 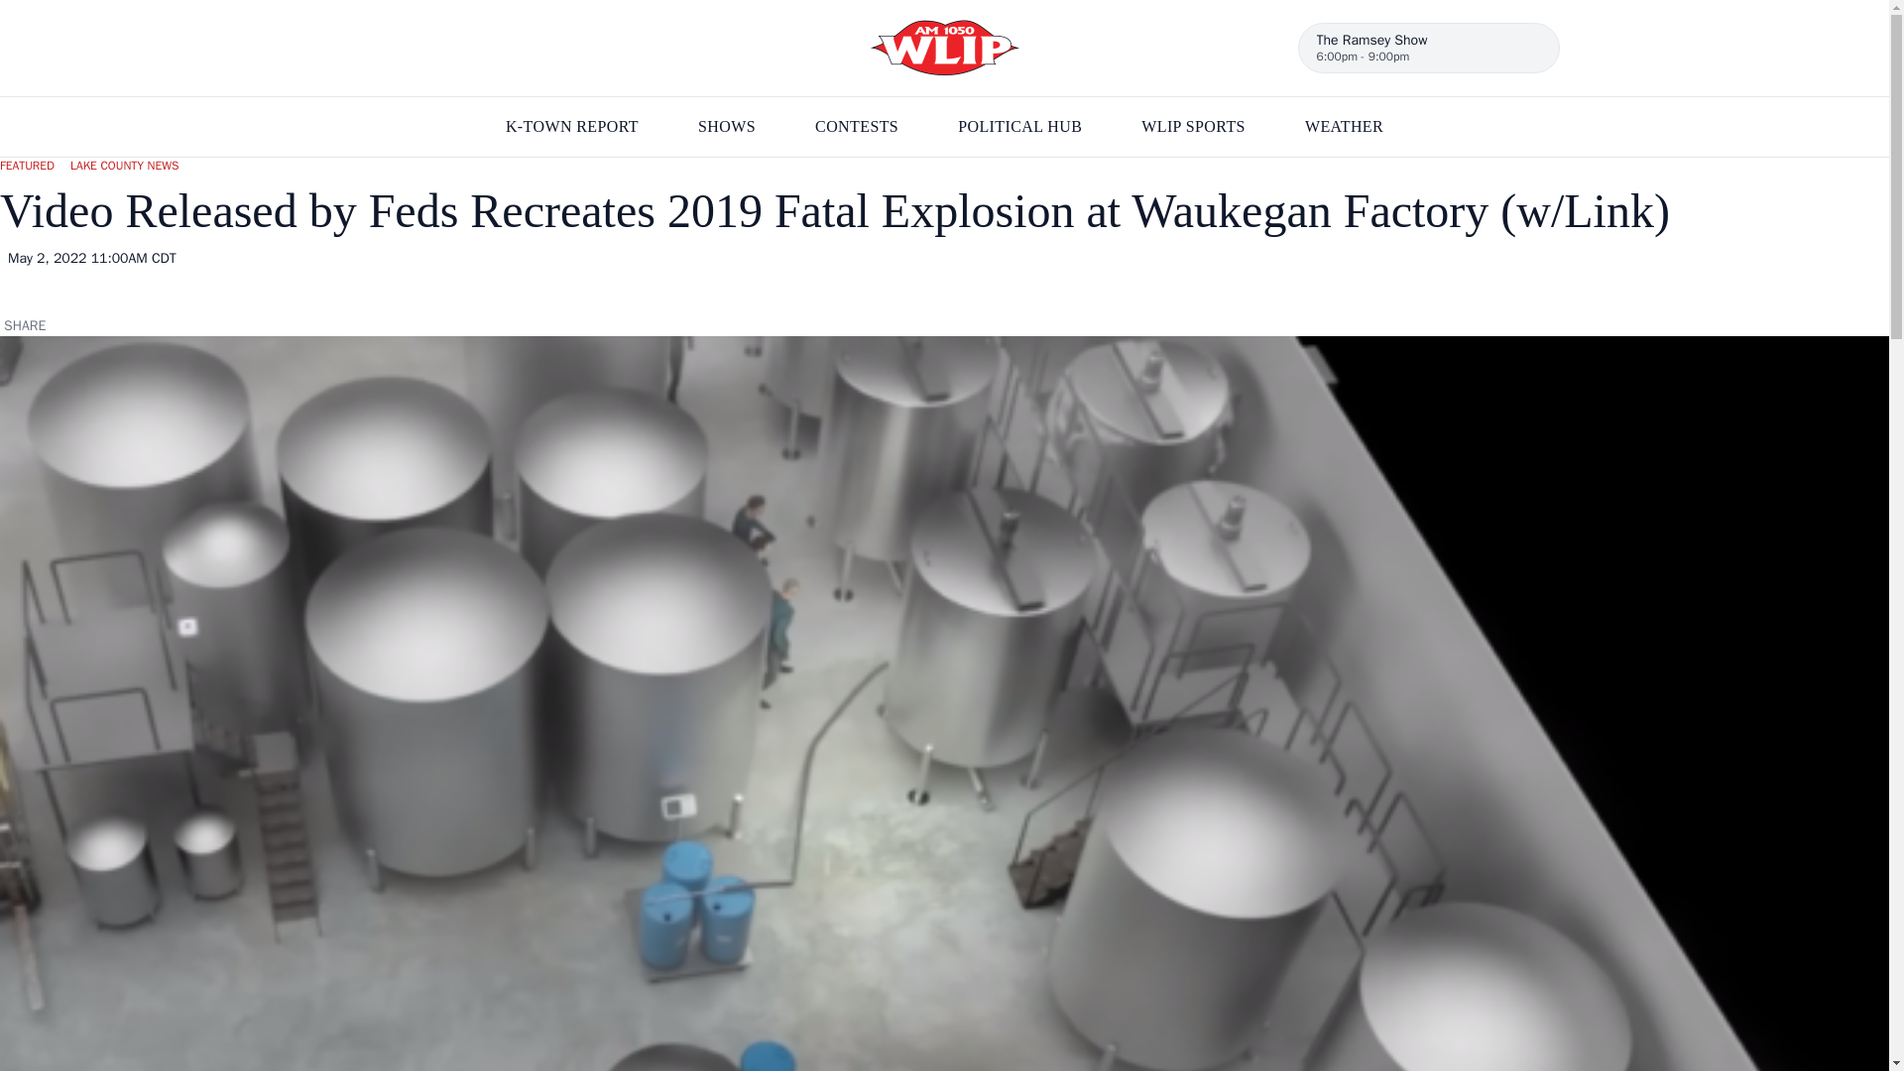 I want to click on SHOWS, so click(x=944, y=48).